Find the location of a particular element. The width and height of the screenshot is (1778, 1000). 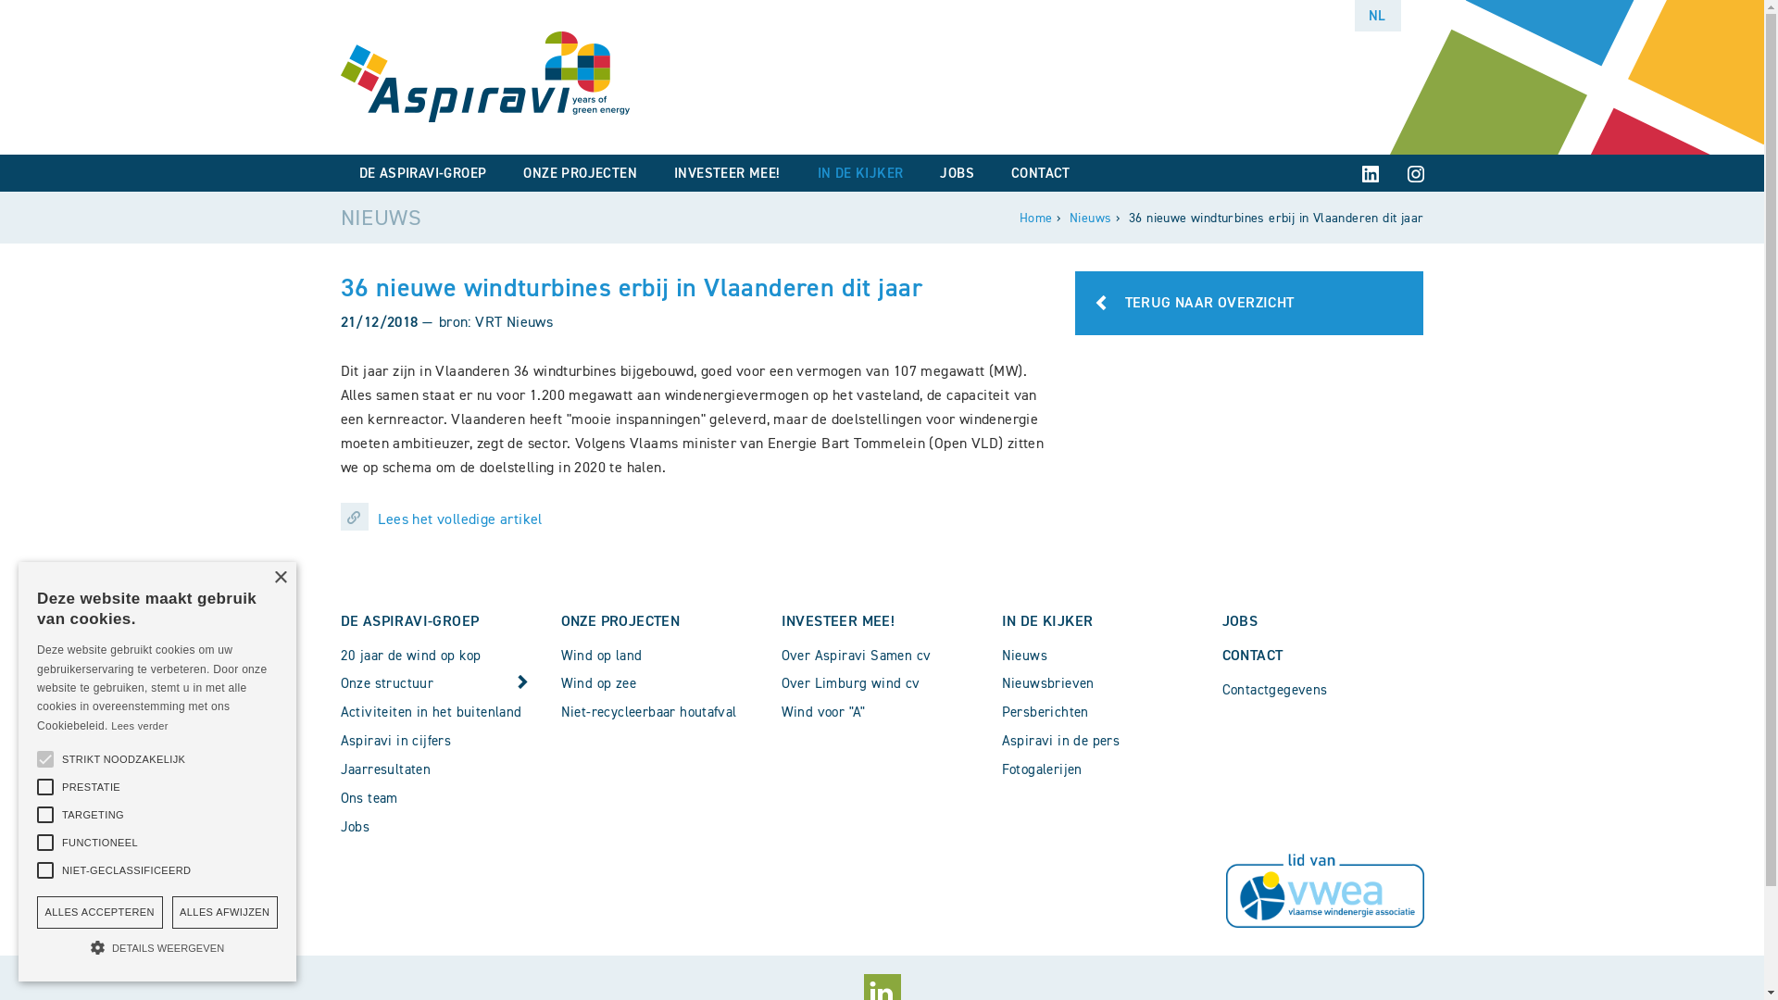

Activiteiten in het buitenland is located at coordinates (442, 712).